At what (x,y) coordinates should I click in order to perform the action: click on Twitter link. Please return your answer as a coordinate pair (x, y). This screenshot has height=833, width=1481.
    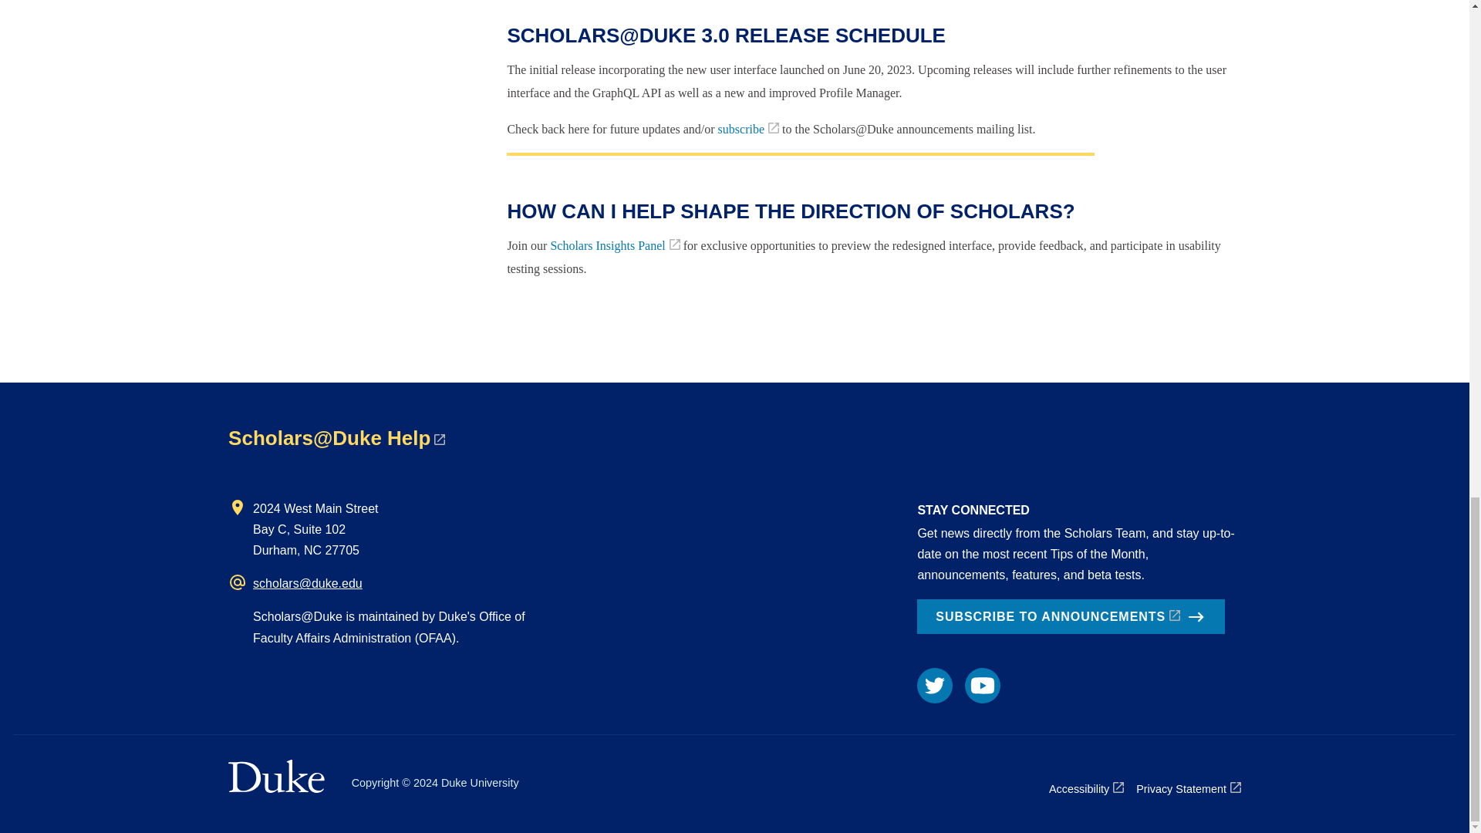
    Looking at the image, I should click on (934, 685).